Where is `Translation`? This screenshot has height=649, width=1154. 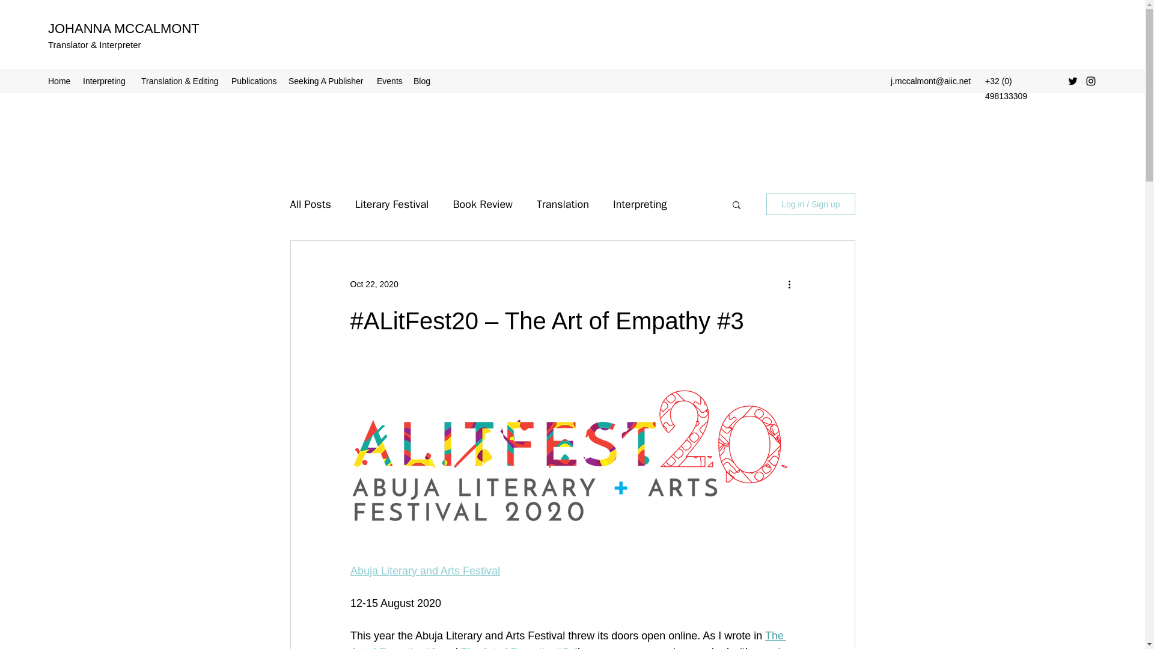 Translation is located at coordinates (563, 204).